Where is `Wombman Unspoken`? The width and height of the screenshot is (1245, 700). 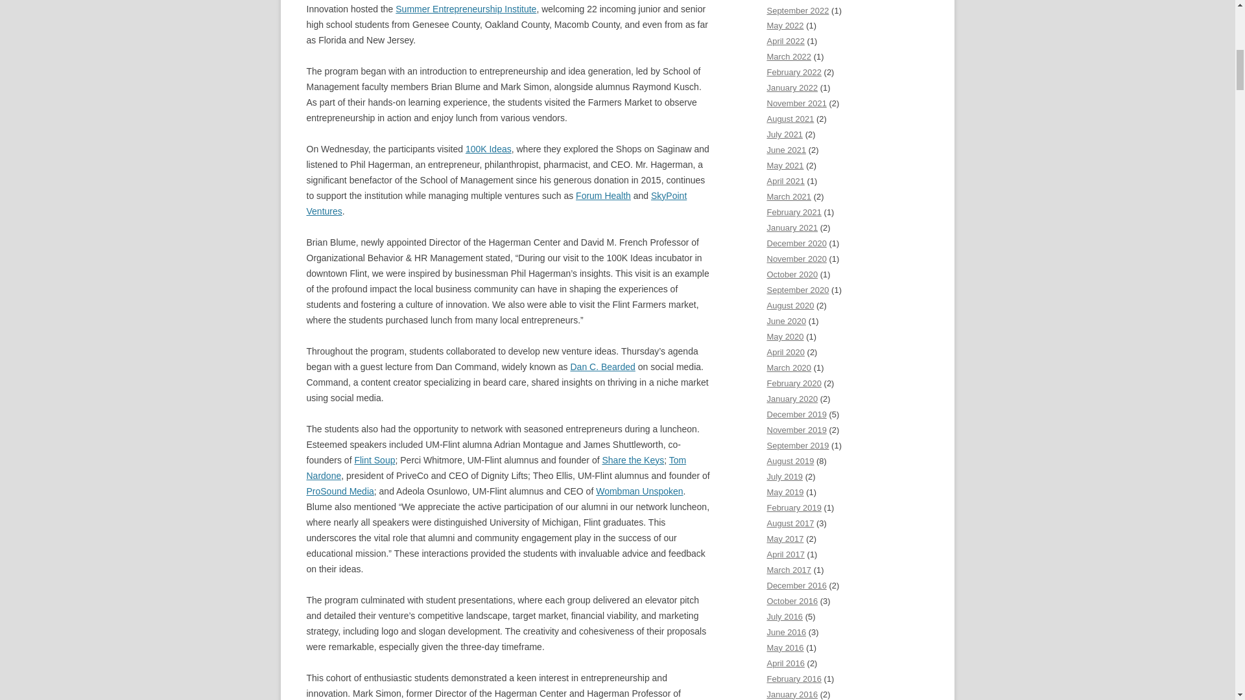
Wombman Unspoken is located at coordinates (639, 491).